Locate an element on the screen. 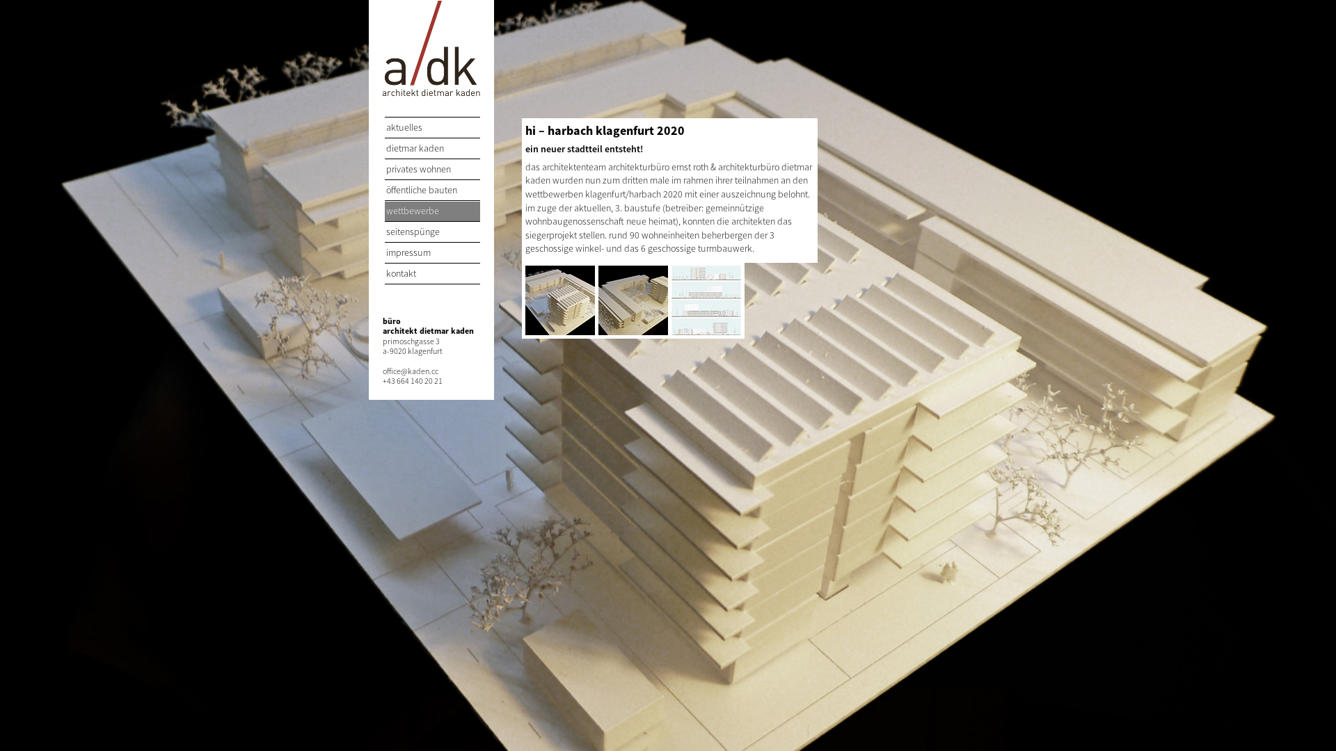 The height and width of the screenshot is (751, 1336). wettbewerbe is located at coordinates (433, 211).